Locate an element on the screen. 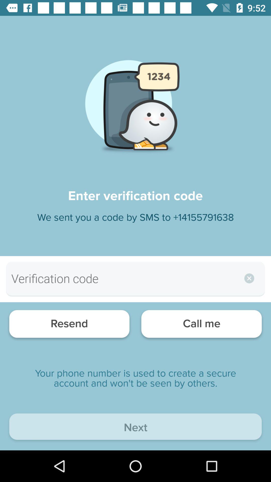 The image size is (271, 482). tap item next to the resend icon is located at coordinates (201, 325).